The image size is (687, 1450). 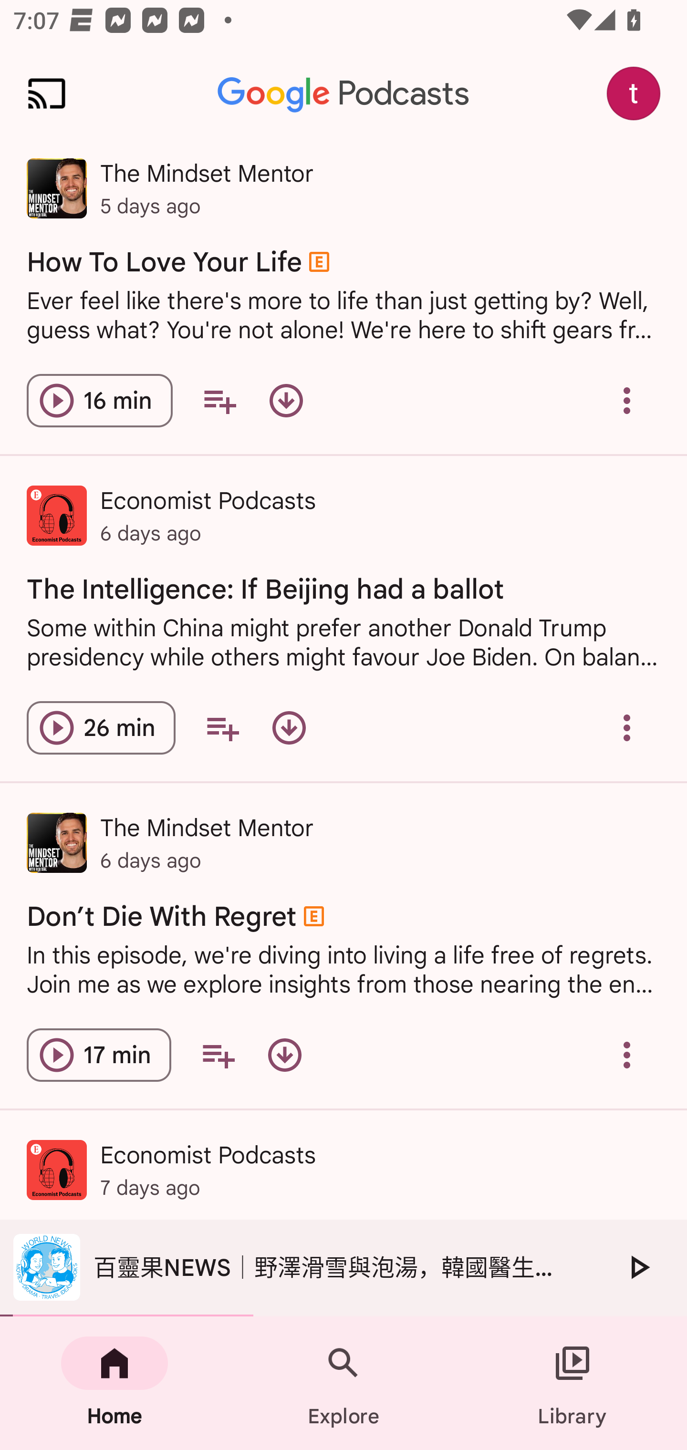 I want to click on Overflow menu, so click(x=627, y=1055).